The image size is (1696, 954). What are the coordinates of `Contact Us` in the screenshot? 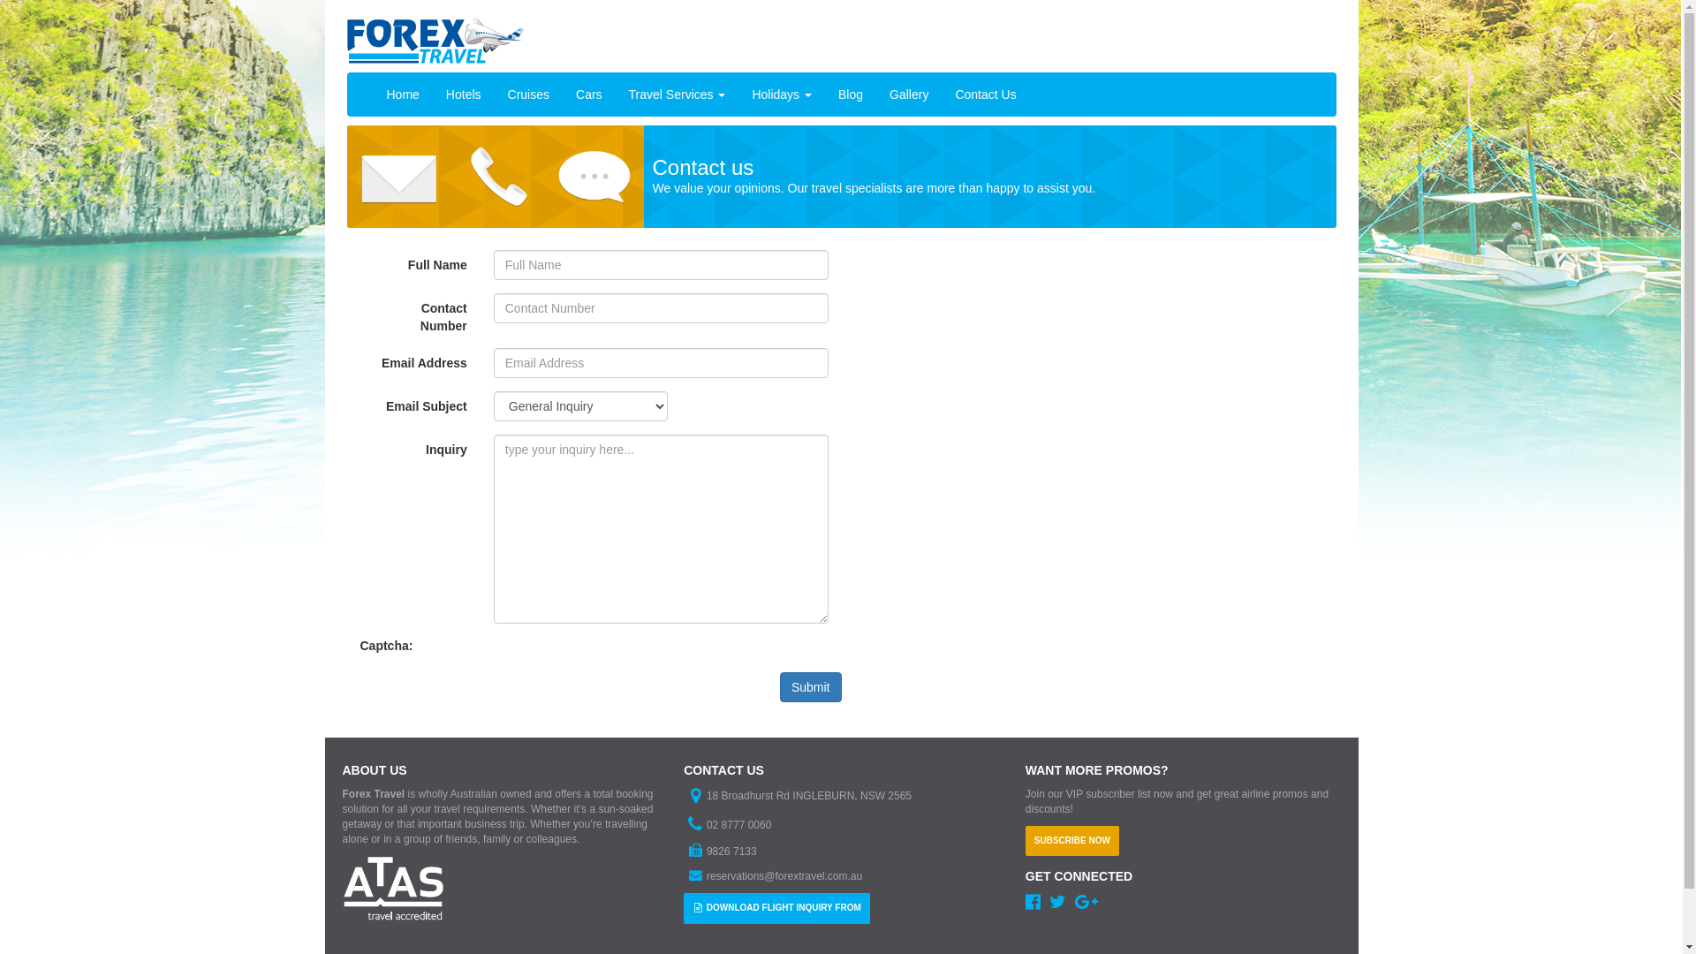 It's located at (986, 95).